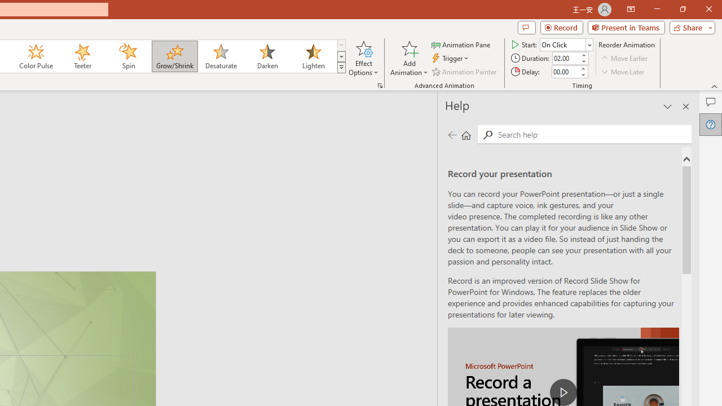 This screenshot has height=406, width=722. I want to click on Animation Painter, so click(465, 71).